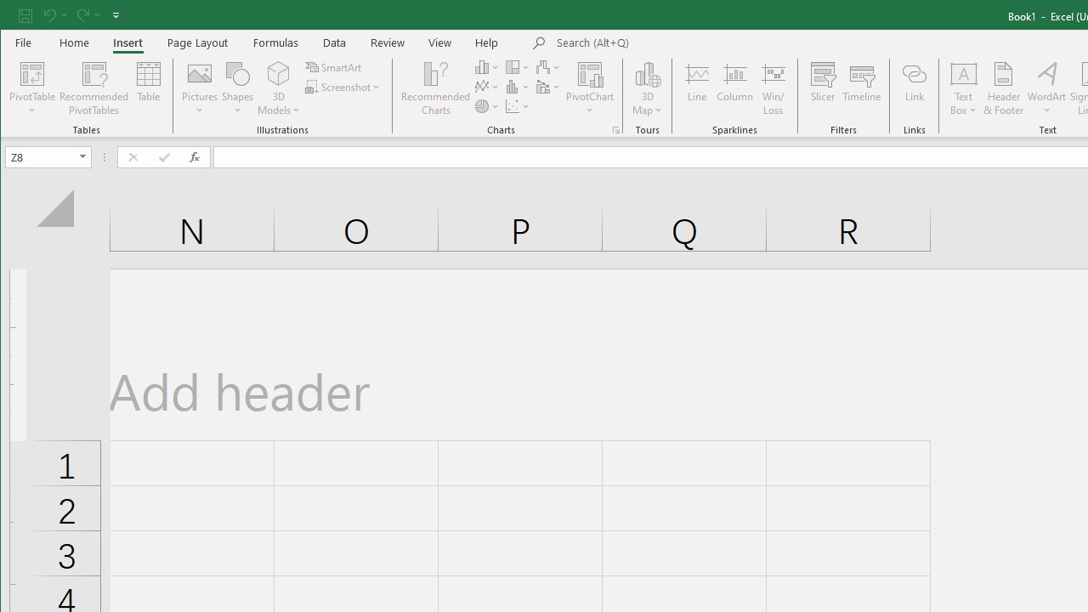 This screenshot has width=1088, height=612. Describe the element at coordinates (343, 87) in the screenshot. I see `Screenshot` at that location.